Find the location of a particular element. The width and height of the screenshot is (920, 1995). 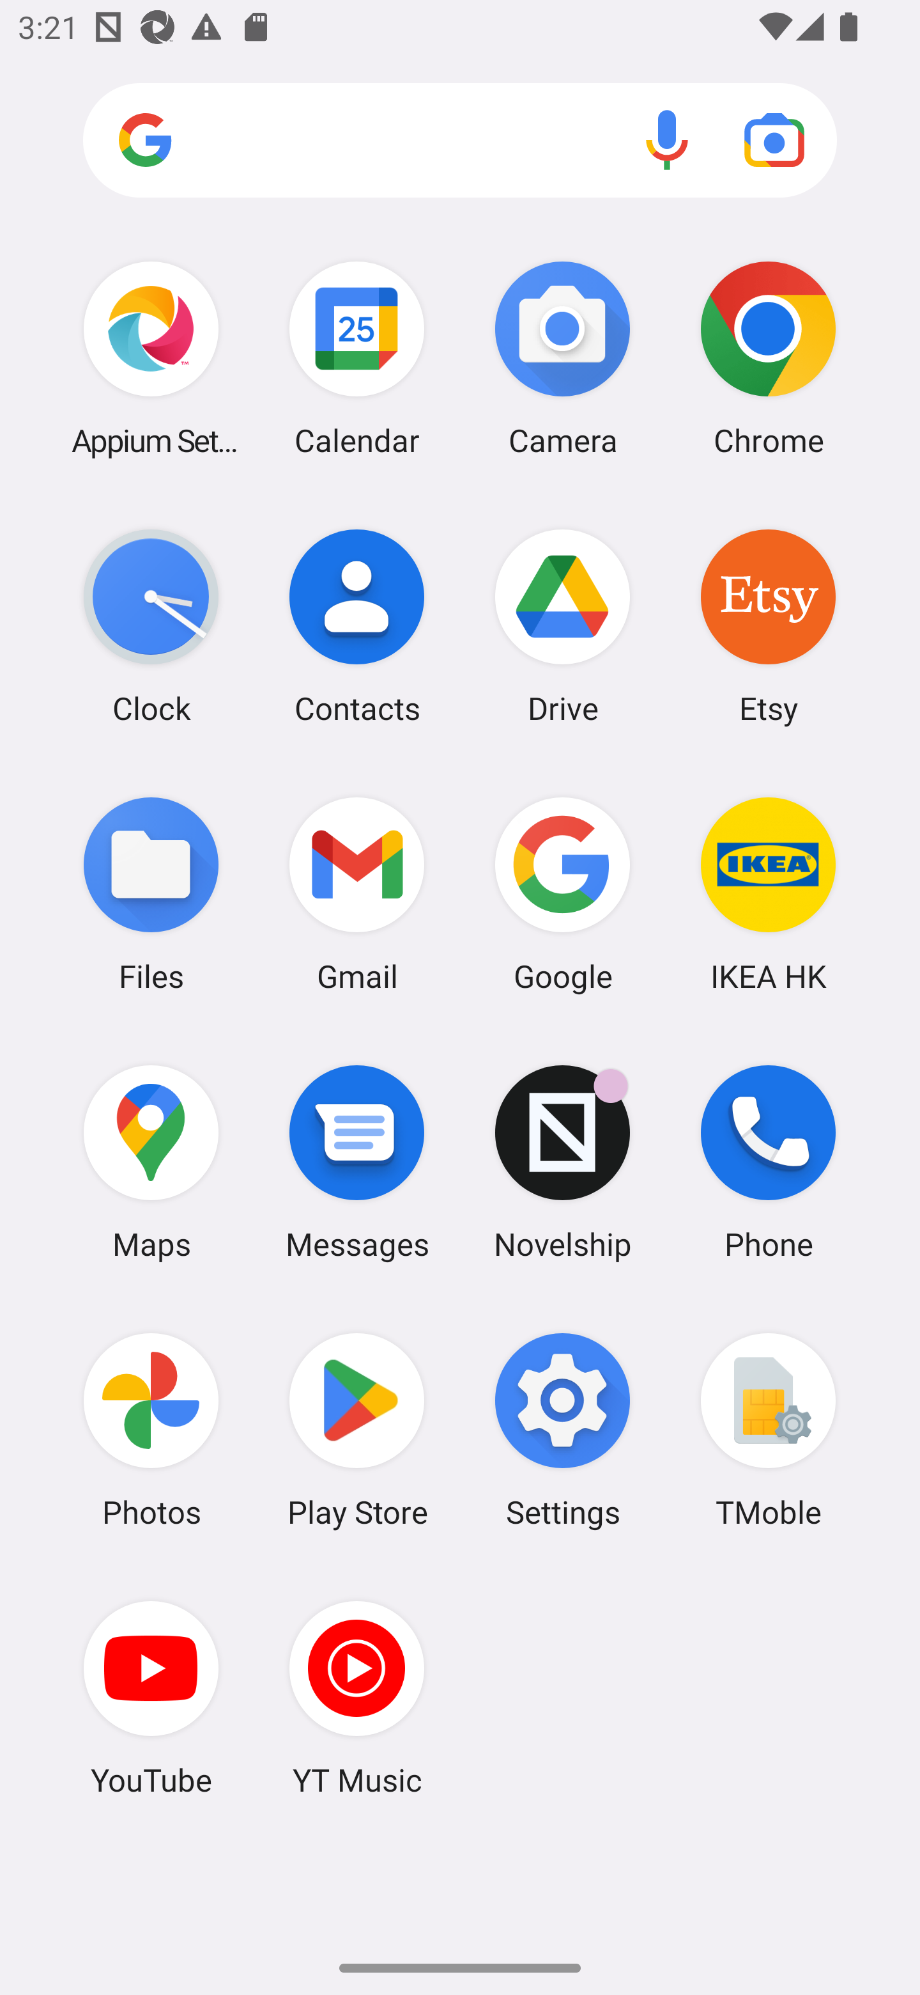

Camera is located at coordinates (563, 358).